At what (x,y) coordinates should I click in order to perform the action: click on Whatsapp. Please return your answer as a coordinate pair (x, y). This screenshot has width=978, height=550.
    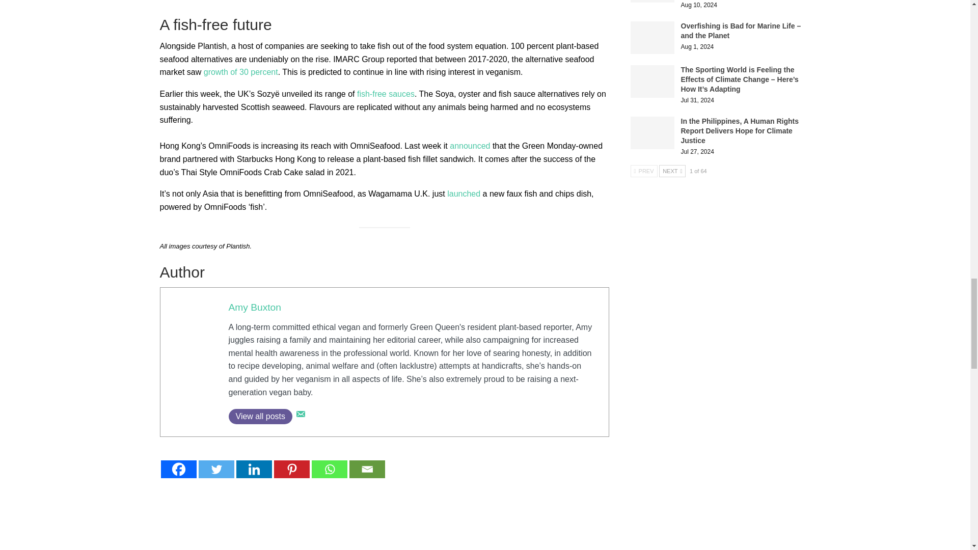
    Looking at the image, I should click on (329, 469).